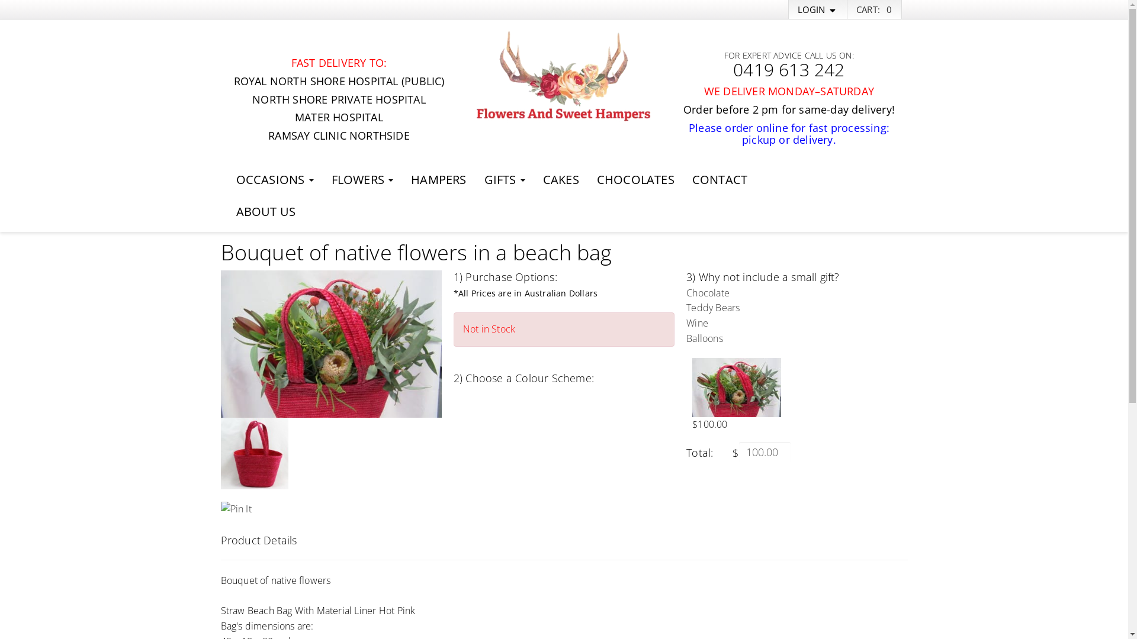 The height and width of the screenshot is (639, 1137). I want to click on CONTACT, so click(720, 181).